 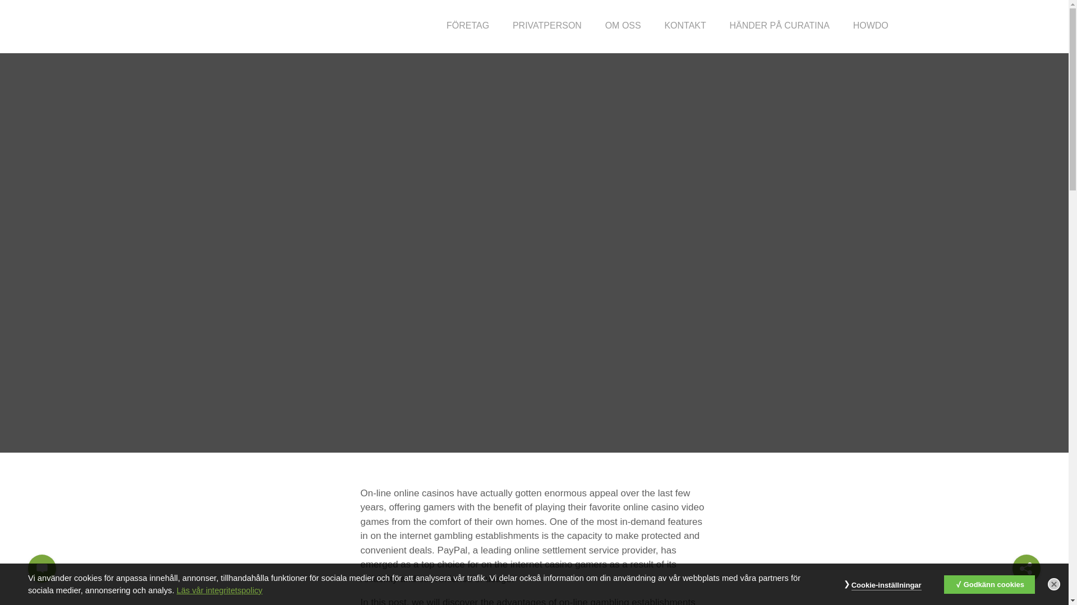 What do you see at coordinates (623, 25) in the screenshot?
I see `OM OSS` at bounding box center [623, 25].